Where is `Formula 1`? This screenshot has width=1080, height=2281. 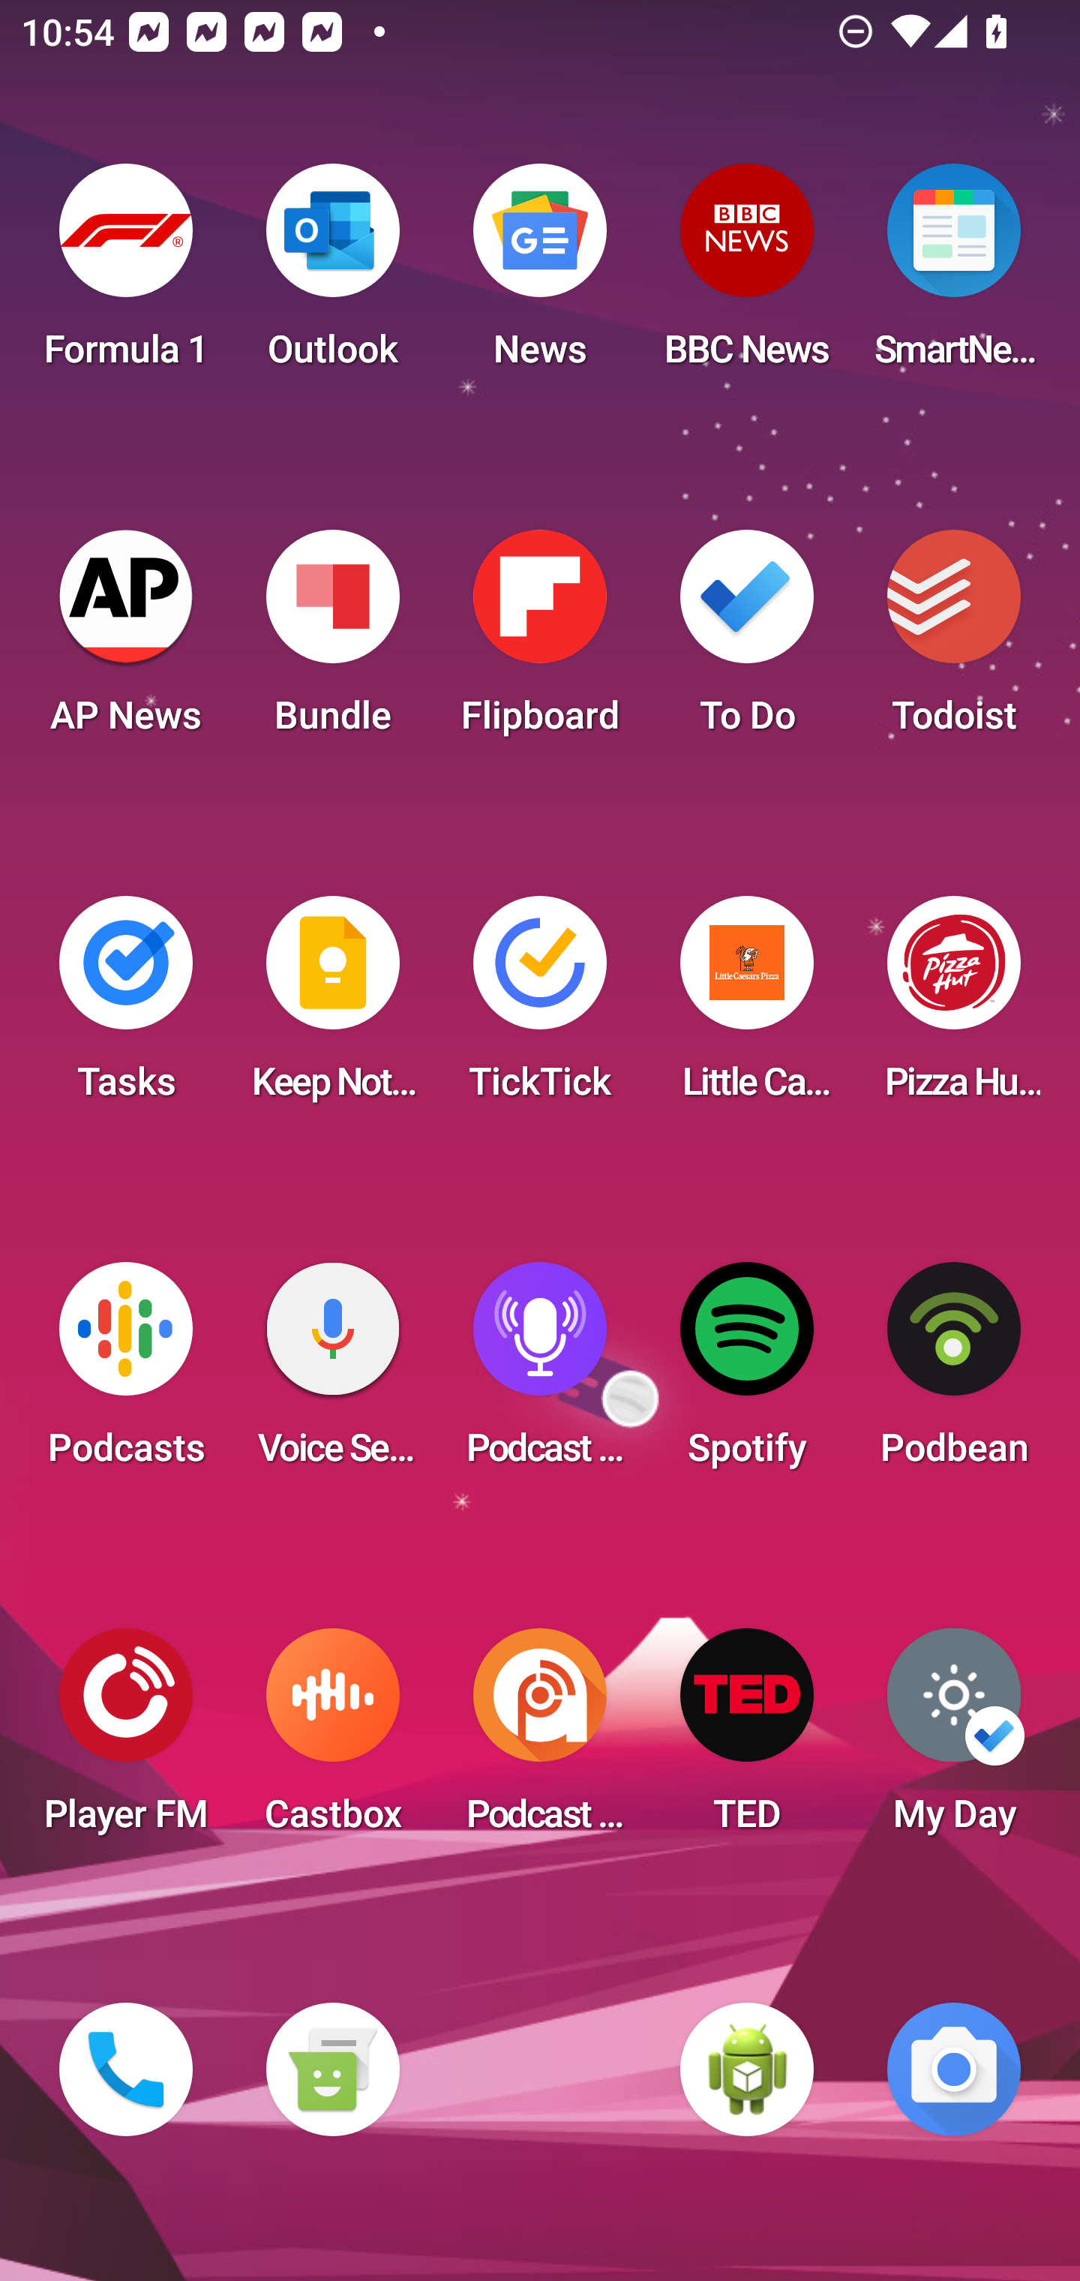 Formula 1 is located at coordinates (126, 275).